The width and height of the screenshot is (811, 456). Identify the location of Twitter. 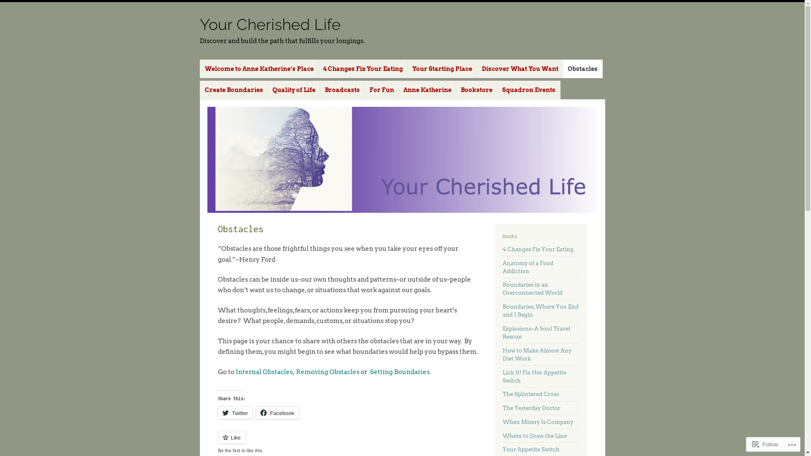
(235, 413).